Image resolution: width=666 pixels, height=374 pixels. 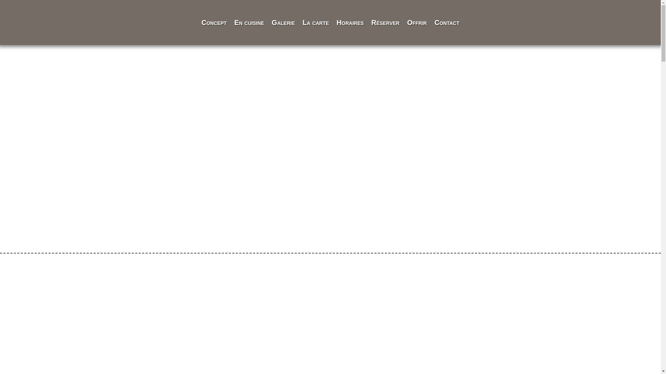 I want to click on Galerie, so click(x=283, y=23).